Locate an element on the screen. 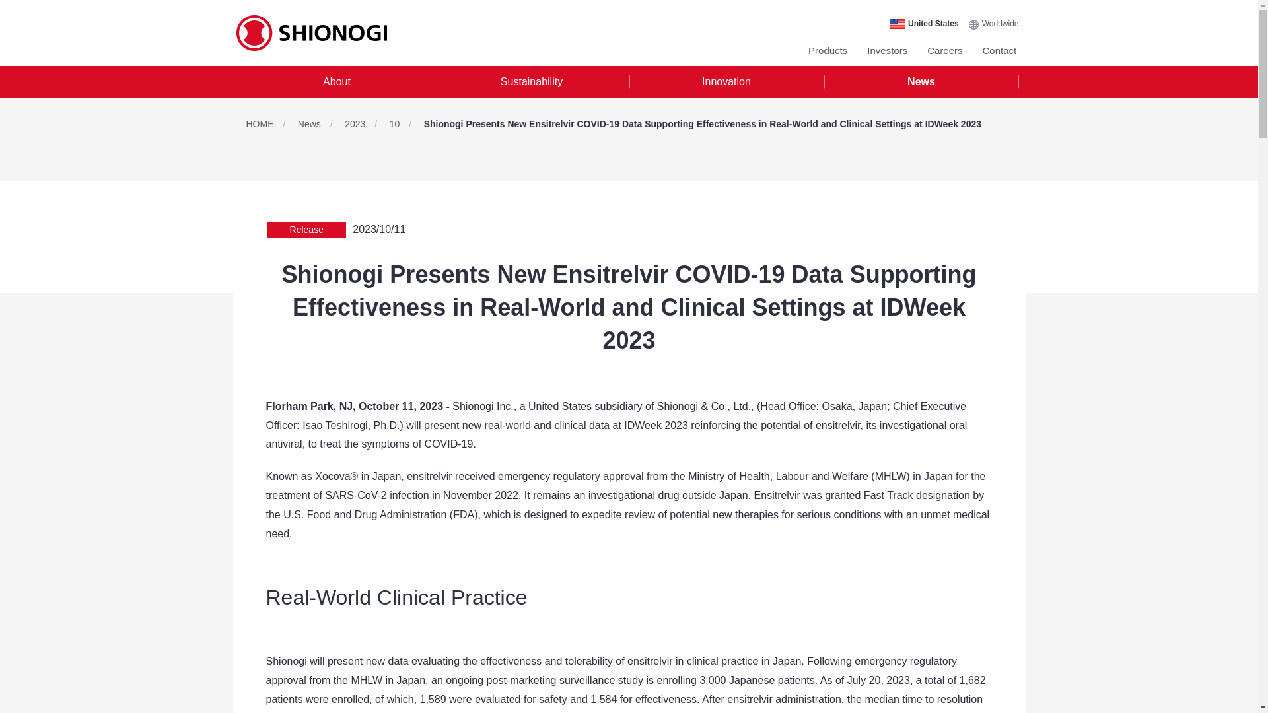 The image size is (1268, 713). Careers is located at coordinates (944, 50).